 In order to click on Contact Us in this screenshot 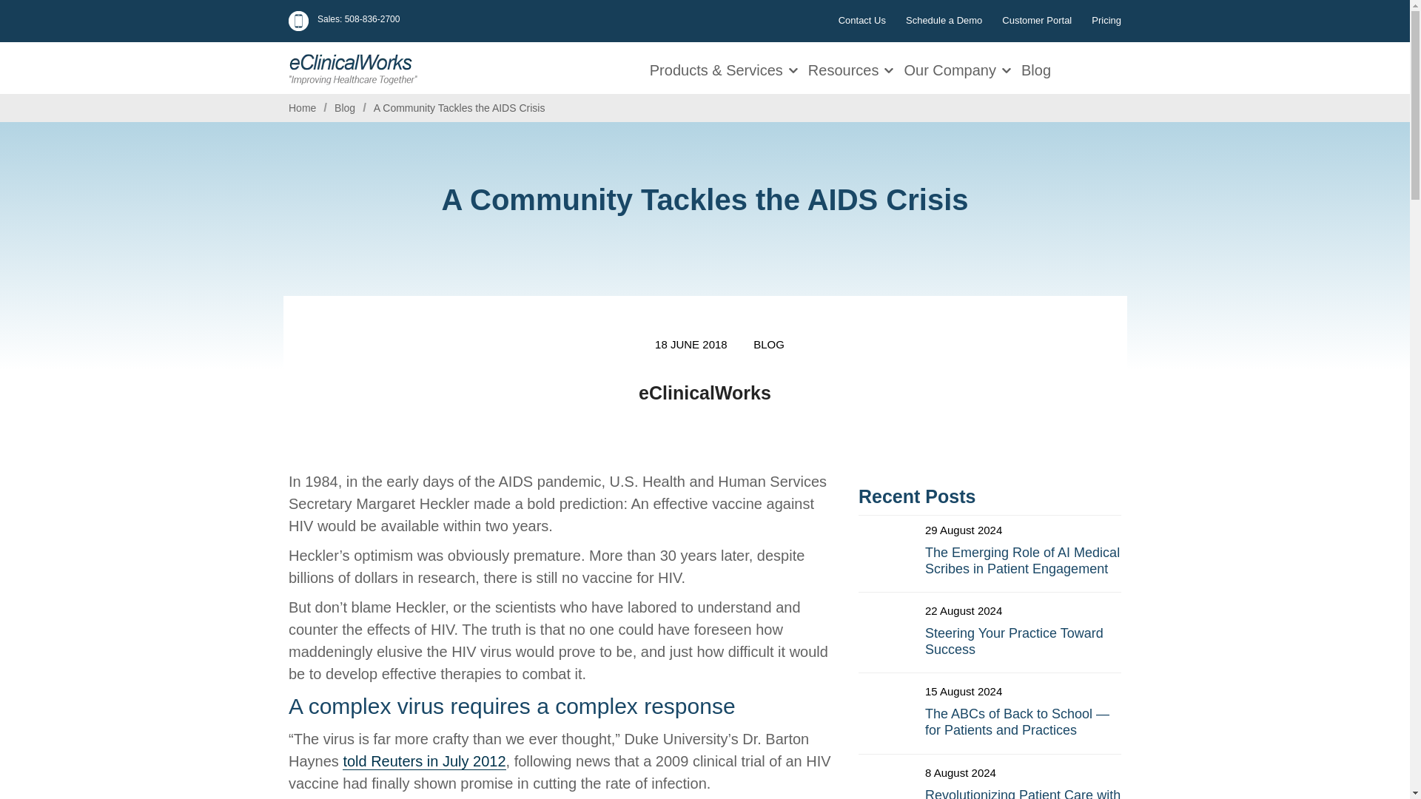, I will do `click(861, 20)`.